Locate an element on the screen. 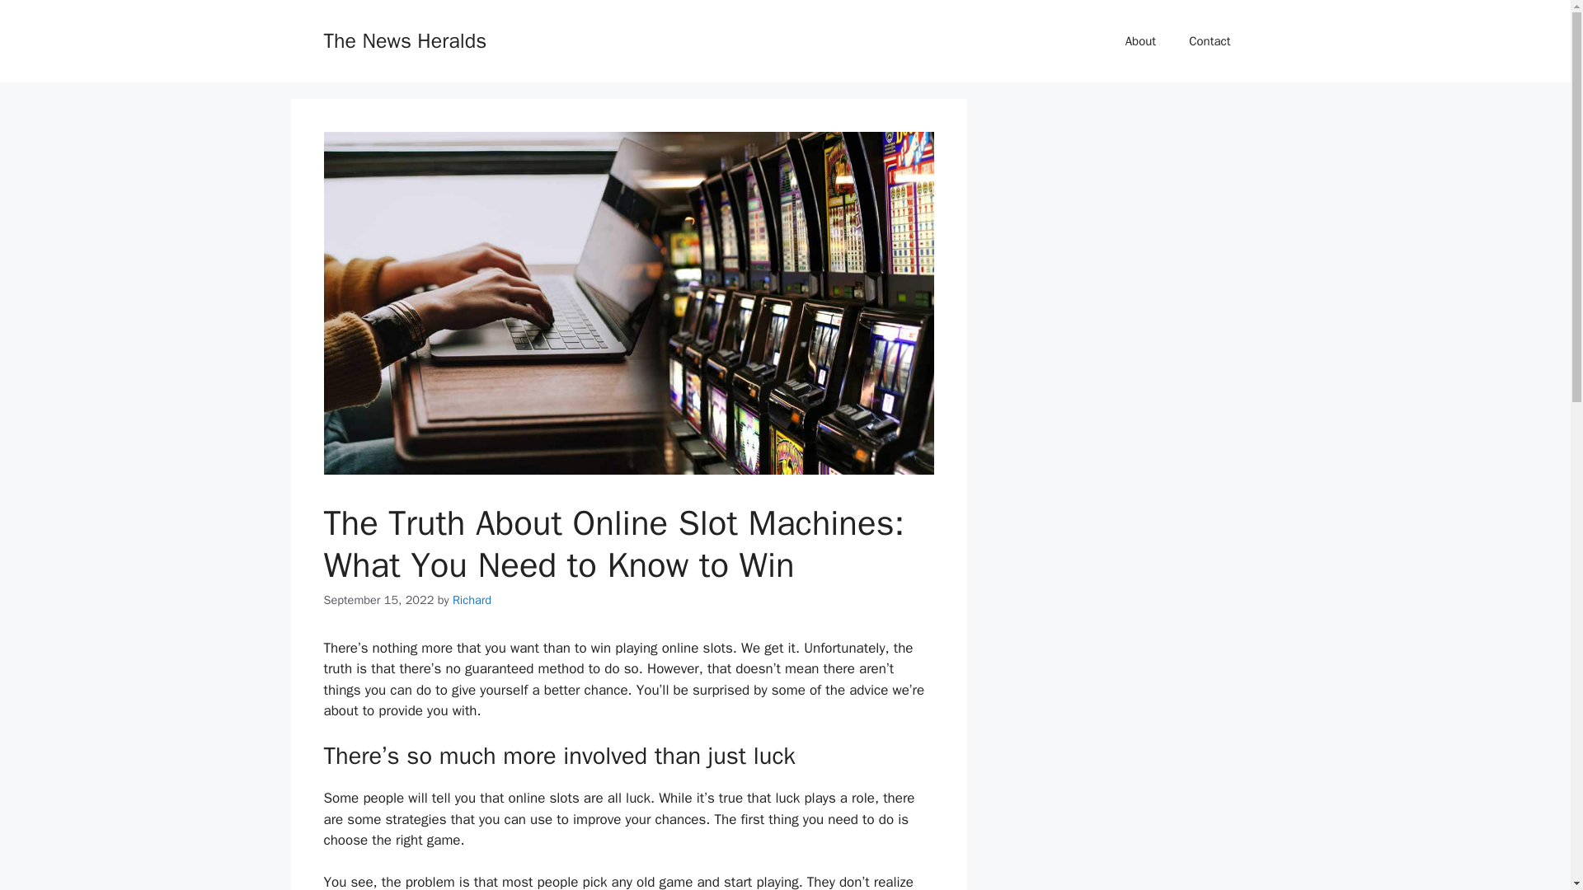 This screenshot has width=1583, height=890. The News Heralds is located at coordinates (404, 40).